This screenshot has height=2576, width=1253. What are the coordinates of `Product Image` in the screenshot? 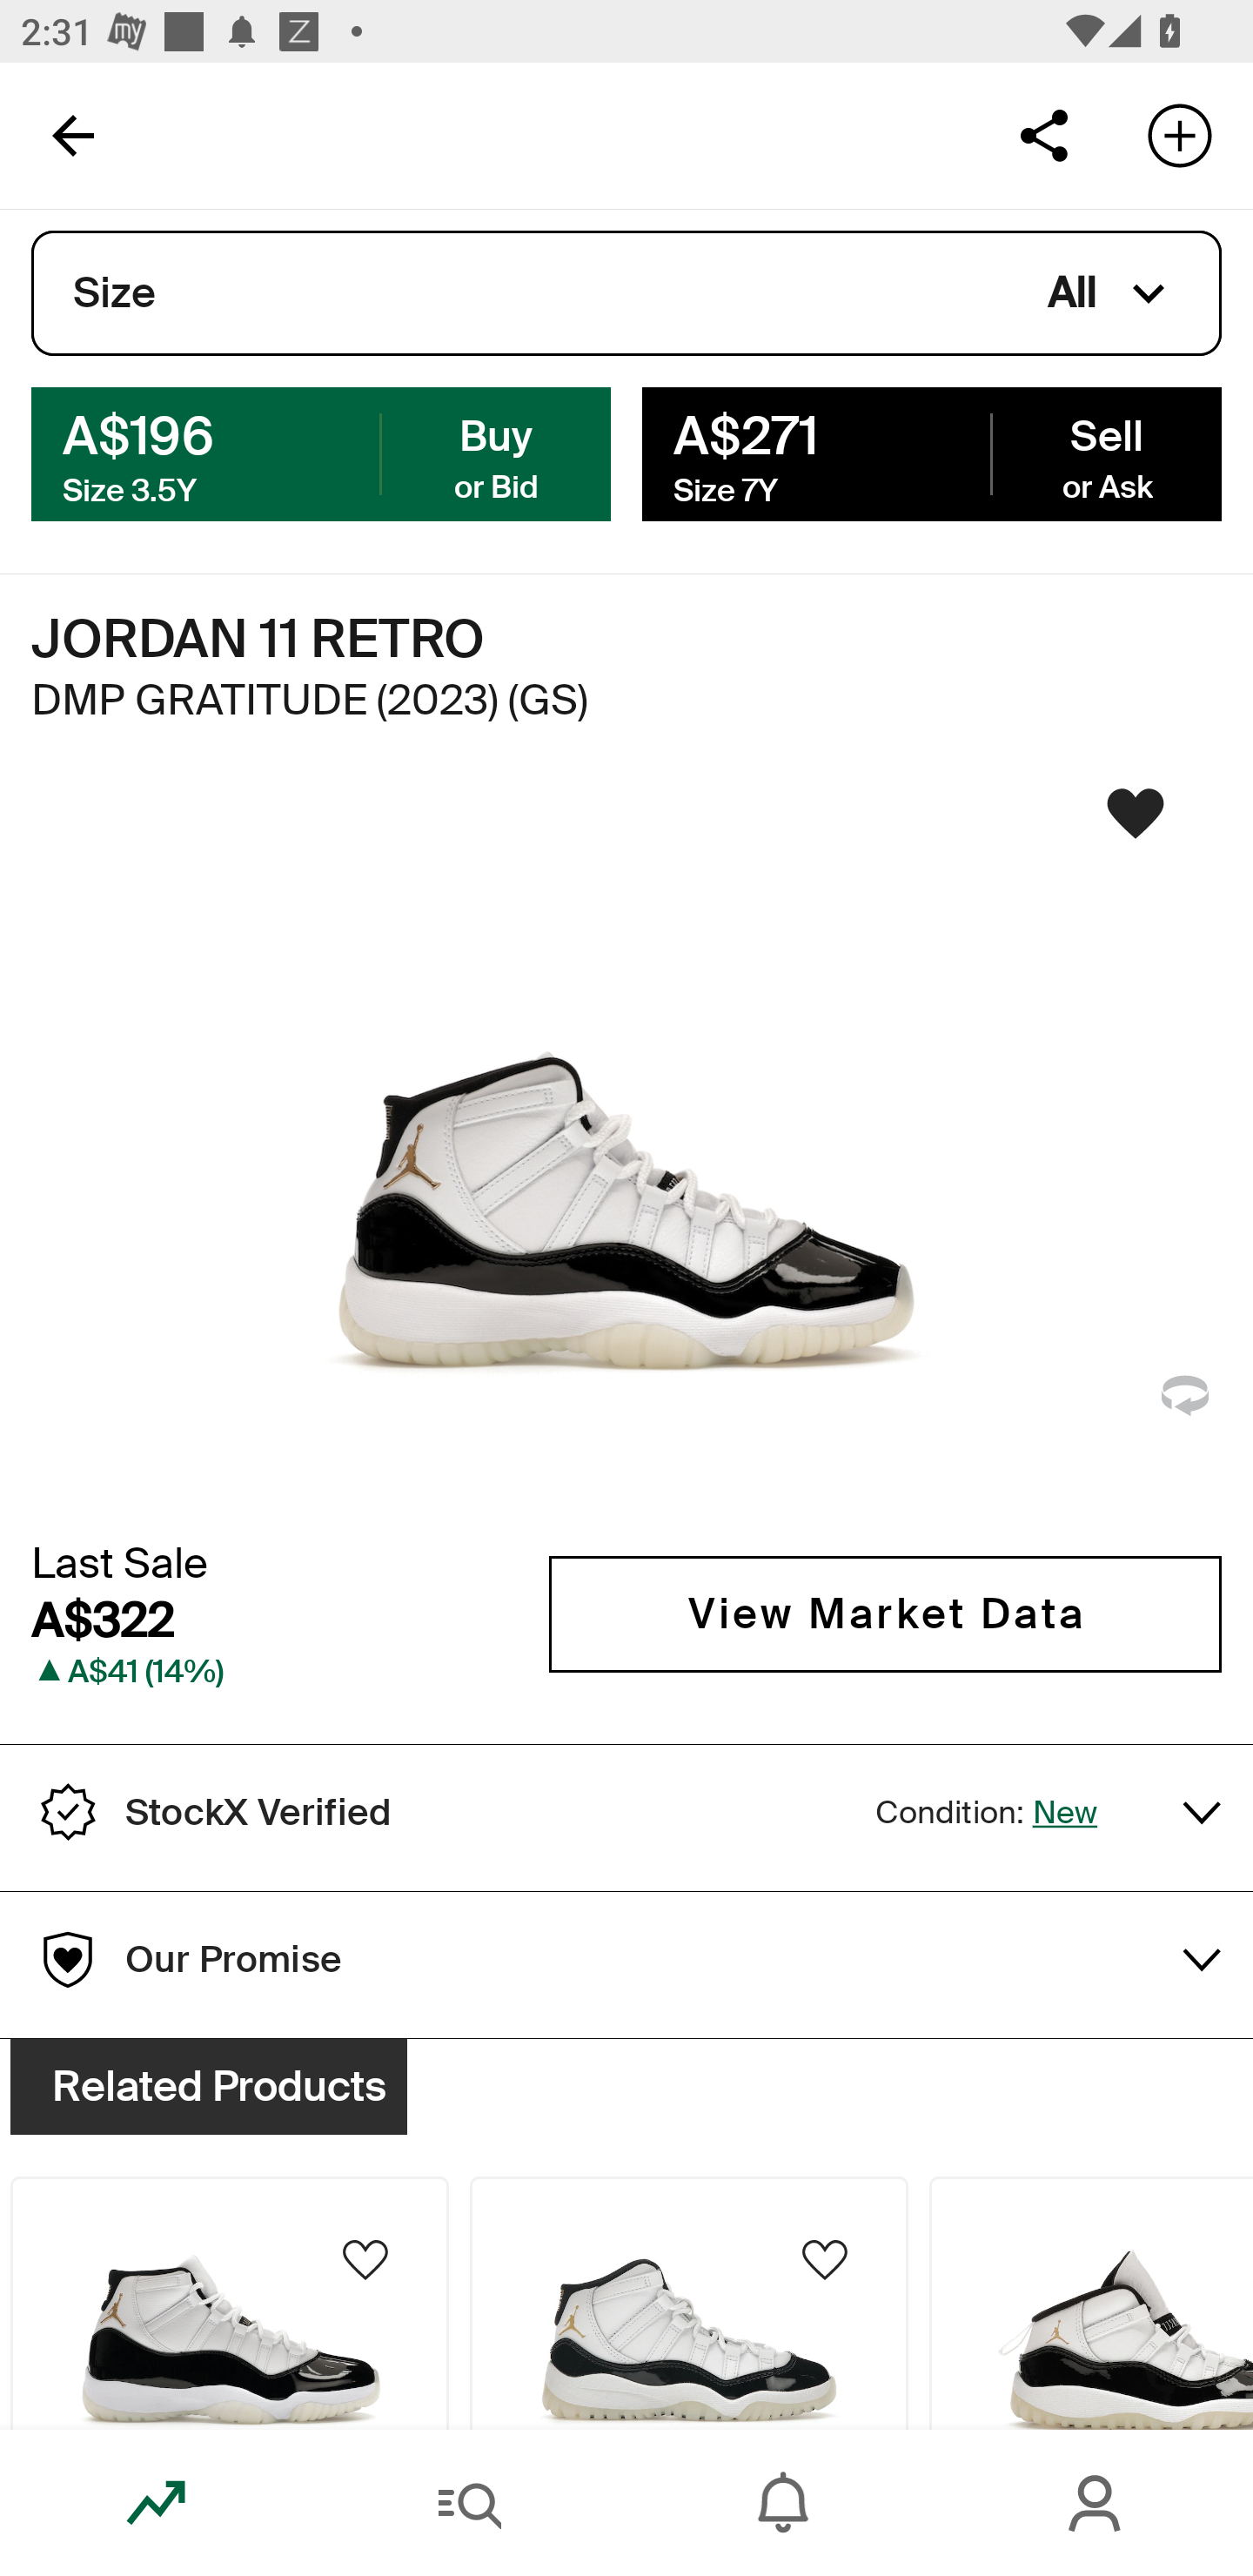 It's located at (1091, 2303).